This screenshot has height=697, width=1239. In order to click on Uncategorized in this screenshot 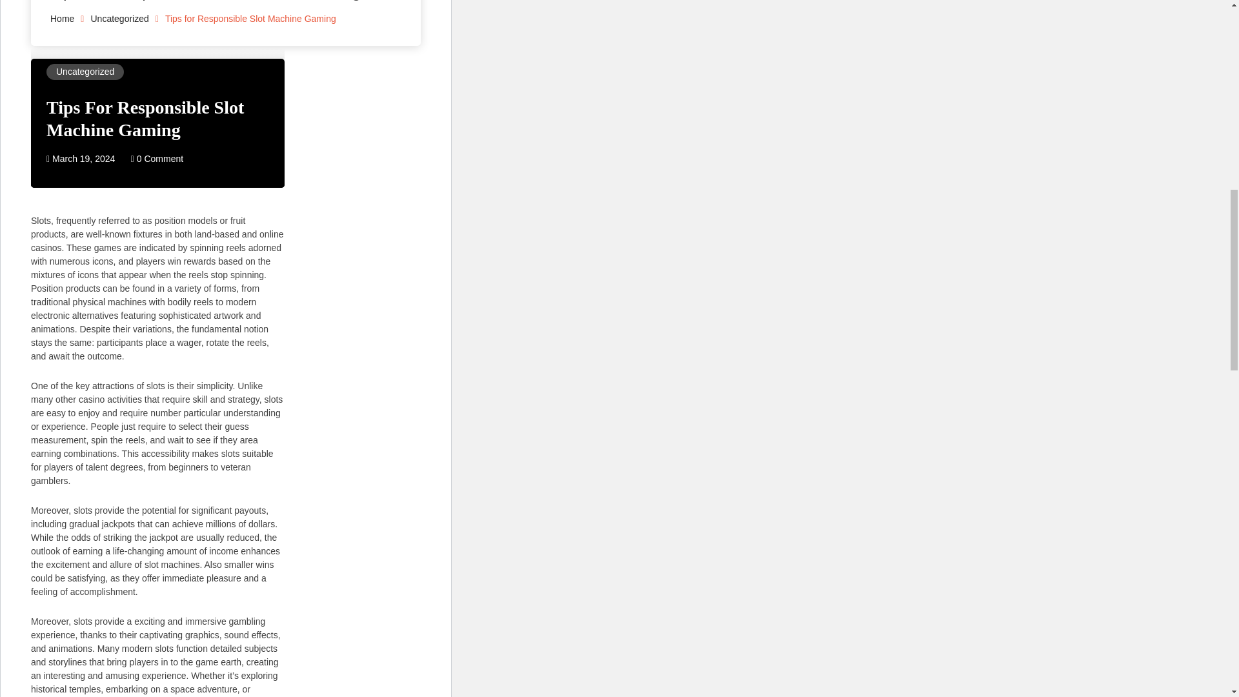, I will do `click(85, 70)`.